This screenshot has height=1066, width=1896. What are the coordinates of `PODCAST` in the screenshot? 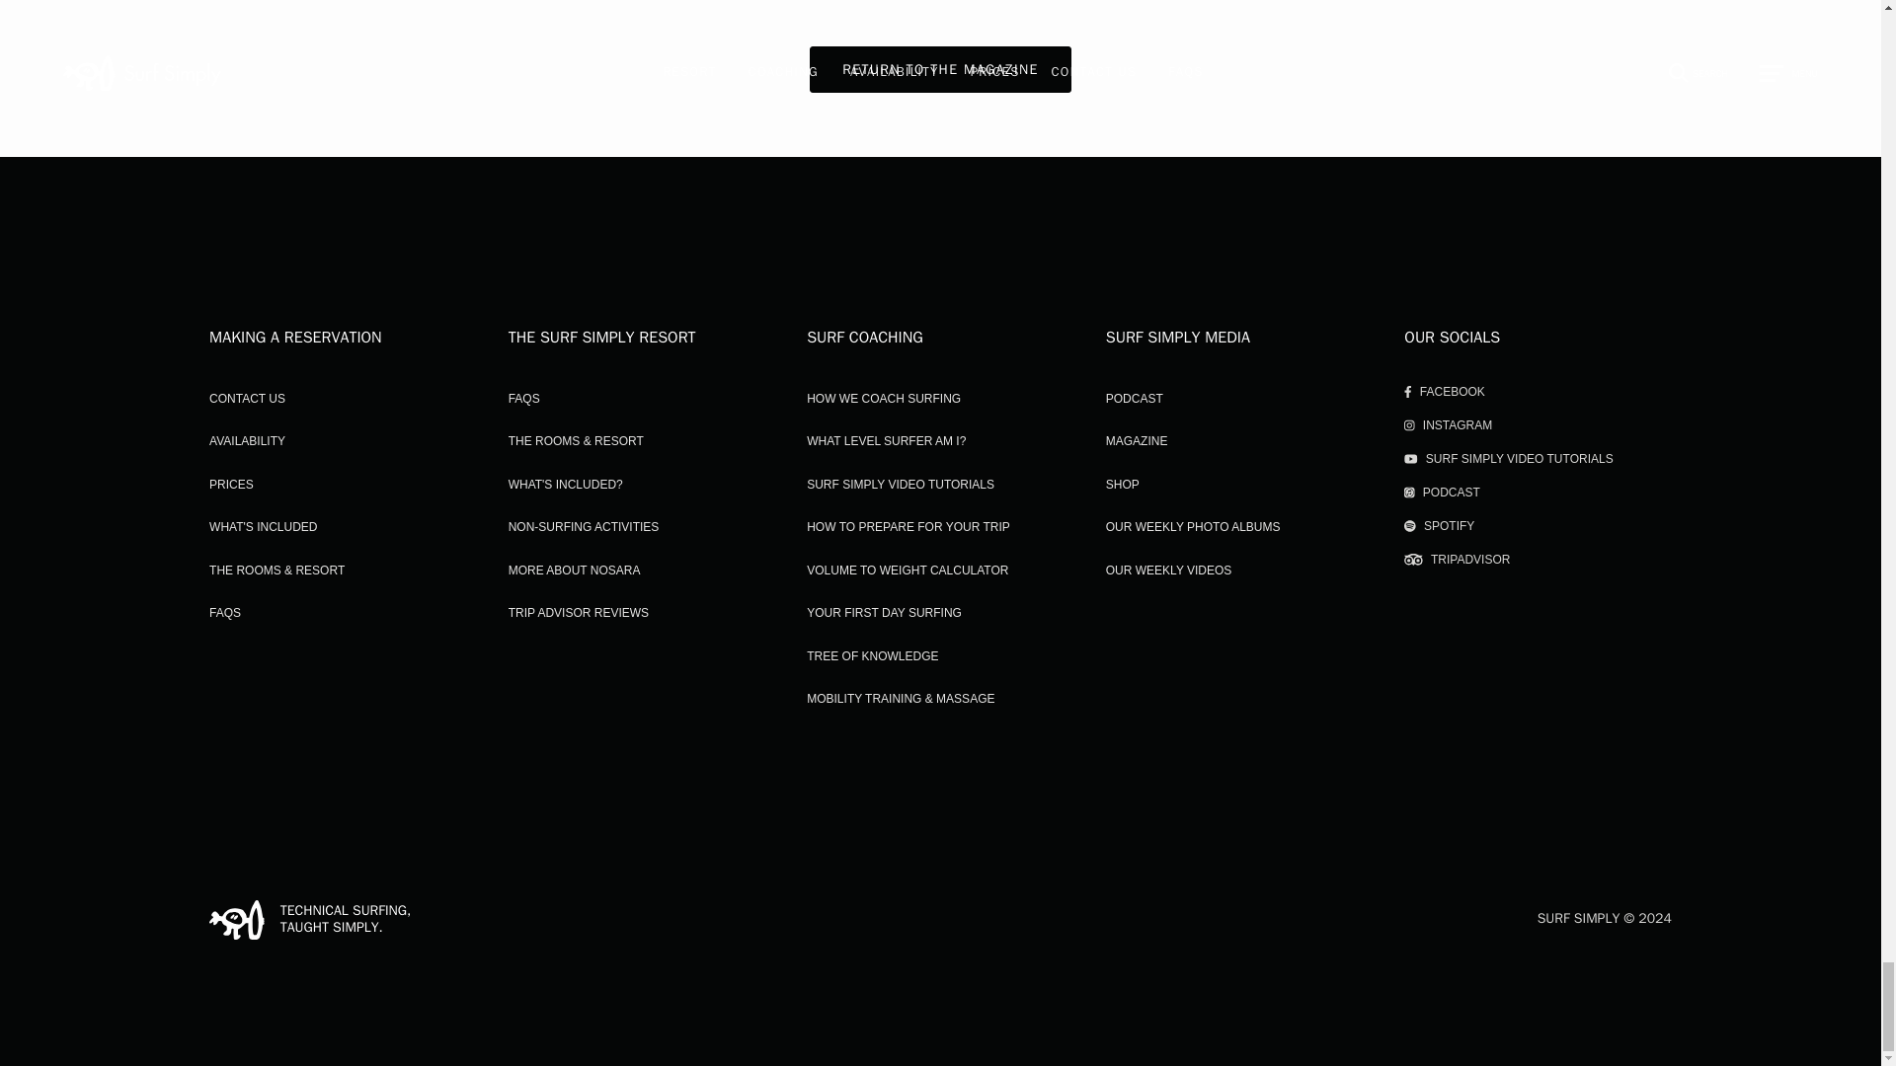 It's located at (1134, 399).